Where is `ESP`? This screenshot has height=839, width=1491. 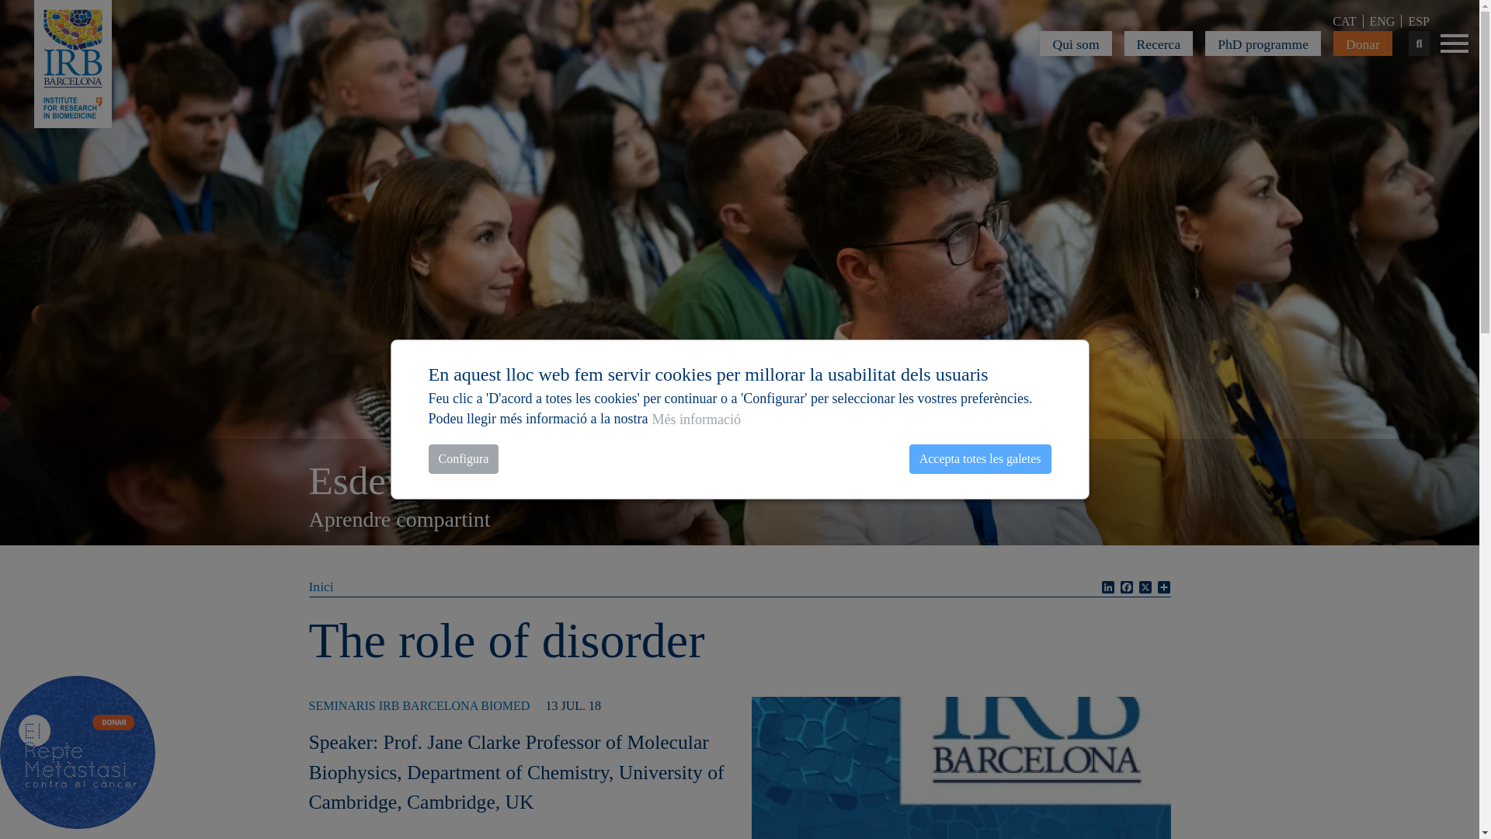
ESP is located at coordinates (1418, 21).